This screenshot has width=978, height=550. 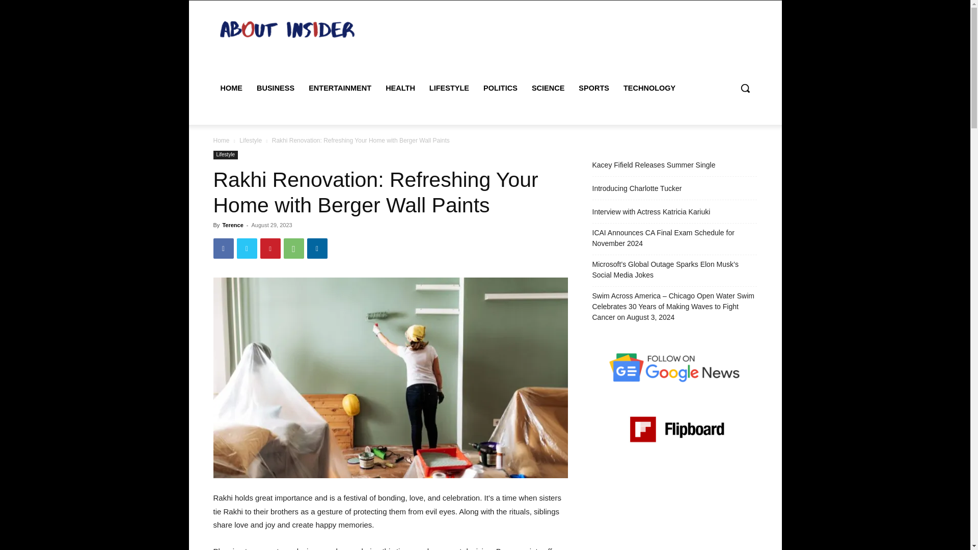 What do you see at coordinates (225, 155) in the screenshot?
I see `Lifestyle` at bounding box center [225, 155].